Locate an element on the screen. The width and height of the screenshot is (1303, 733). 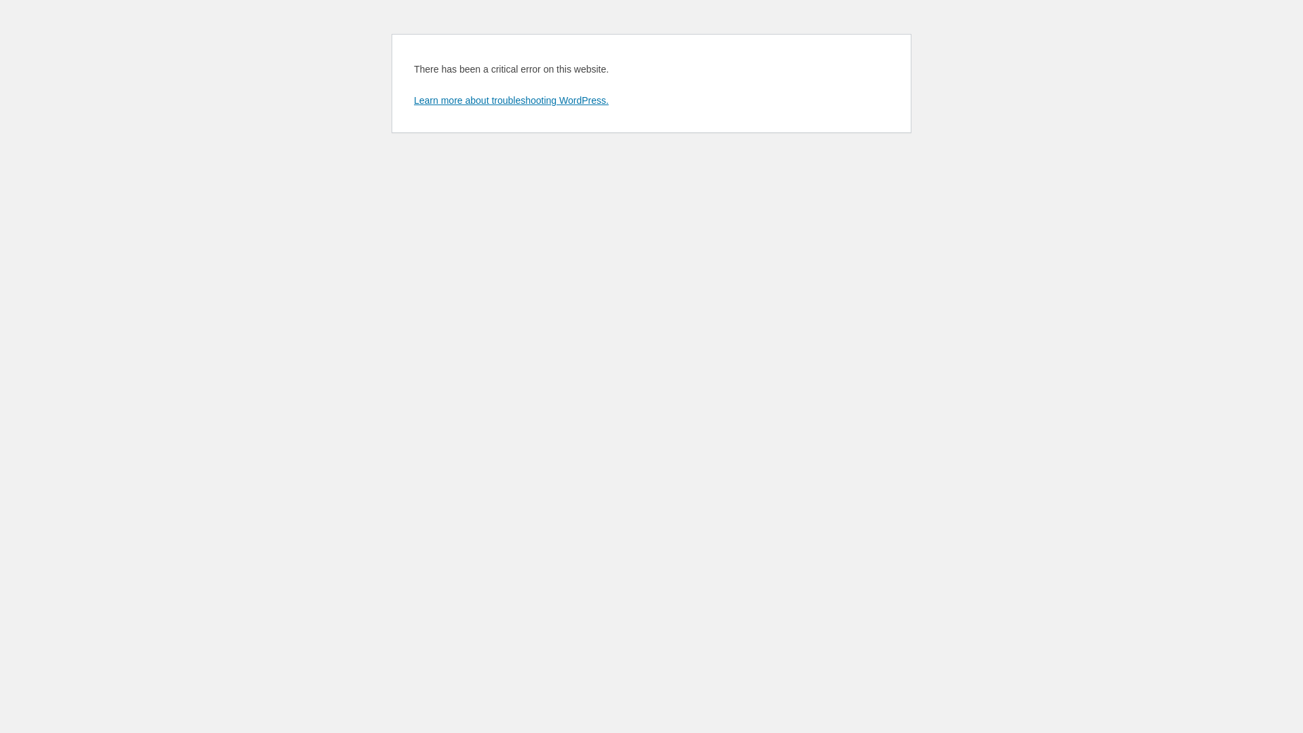
Learn more about troubleshooting WordPress. is located at coordinates (512, 100).